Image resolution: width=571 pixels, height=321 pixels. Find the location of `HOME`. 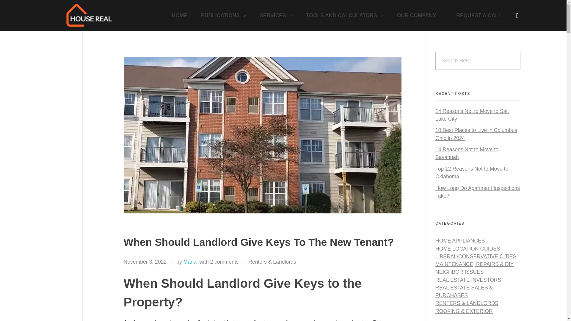

HOME is located at coordinates (183, 15).